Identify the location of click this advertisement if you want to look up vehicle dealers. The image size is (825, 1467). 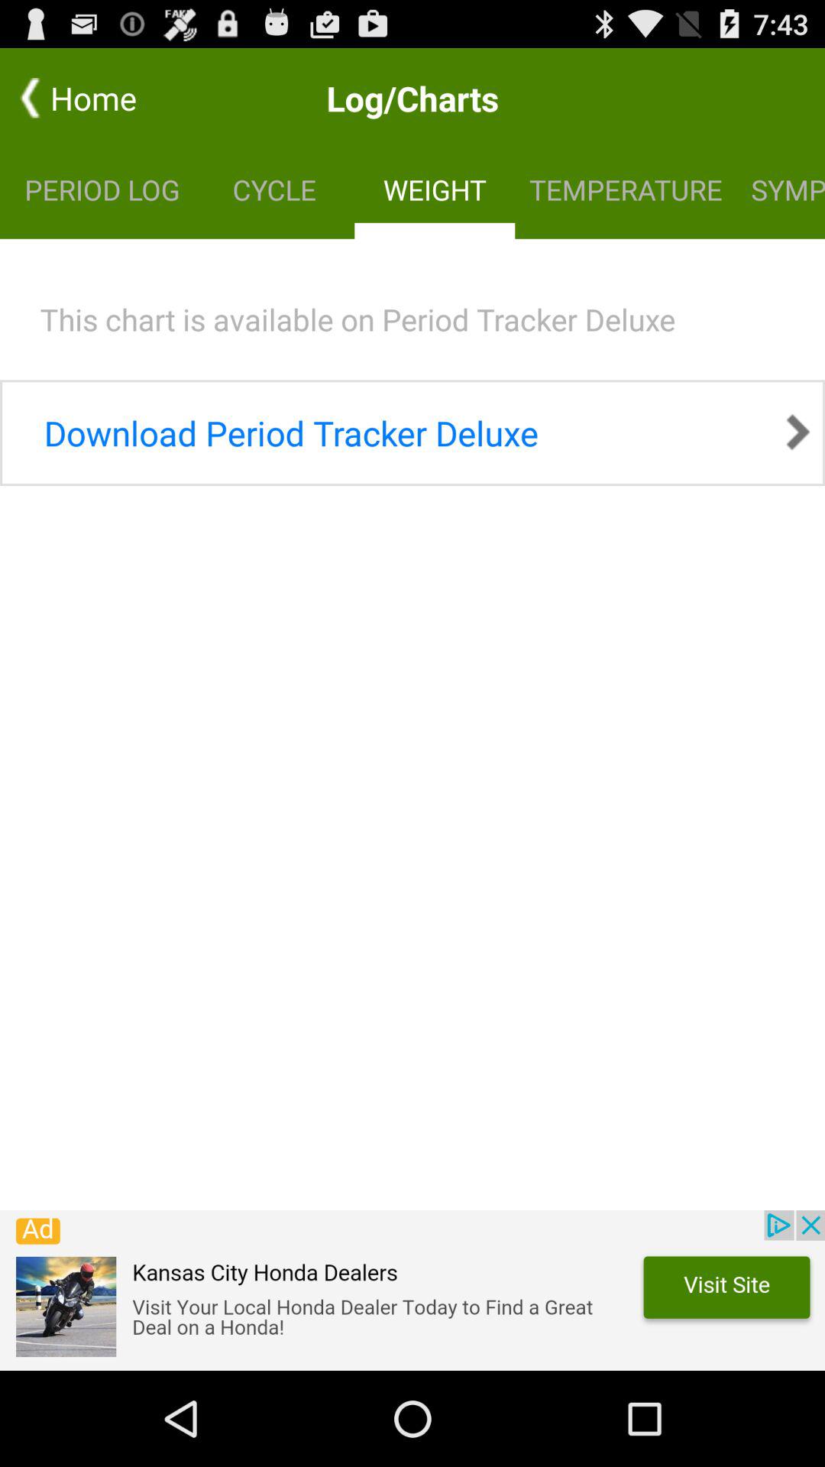
(412, 1291).